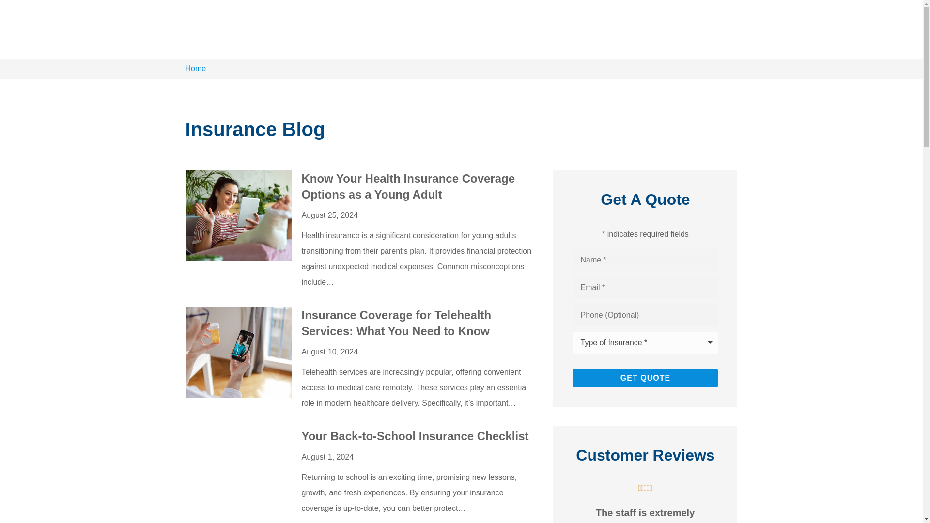  What do you see at coordinates (238, 215) in the screenshot?
I see `August 25th blog` at bounding box center [238, 215].